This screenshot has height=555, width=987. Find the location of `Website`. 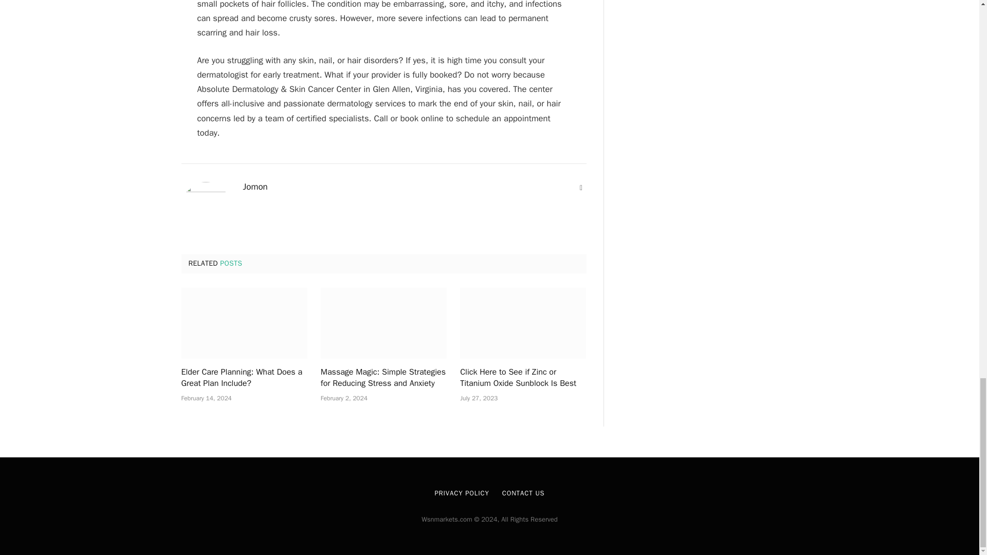

Website is located at coordinates (581, 188).